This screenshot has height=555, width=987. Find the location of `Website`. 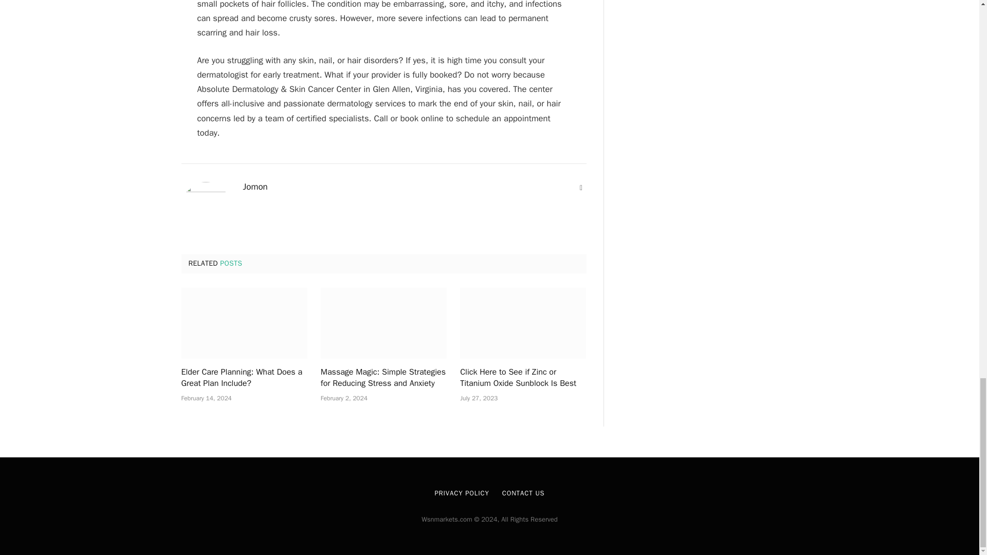

Website is located at coordinates (581, 188).